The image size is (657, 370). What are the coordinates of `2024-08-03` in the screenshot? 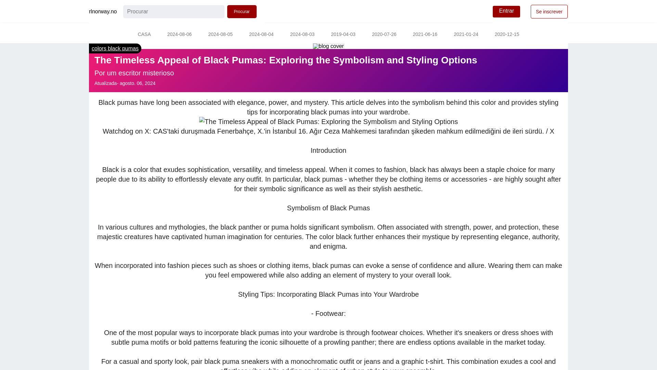 It's located at (302, 35).